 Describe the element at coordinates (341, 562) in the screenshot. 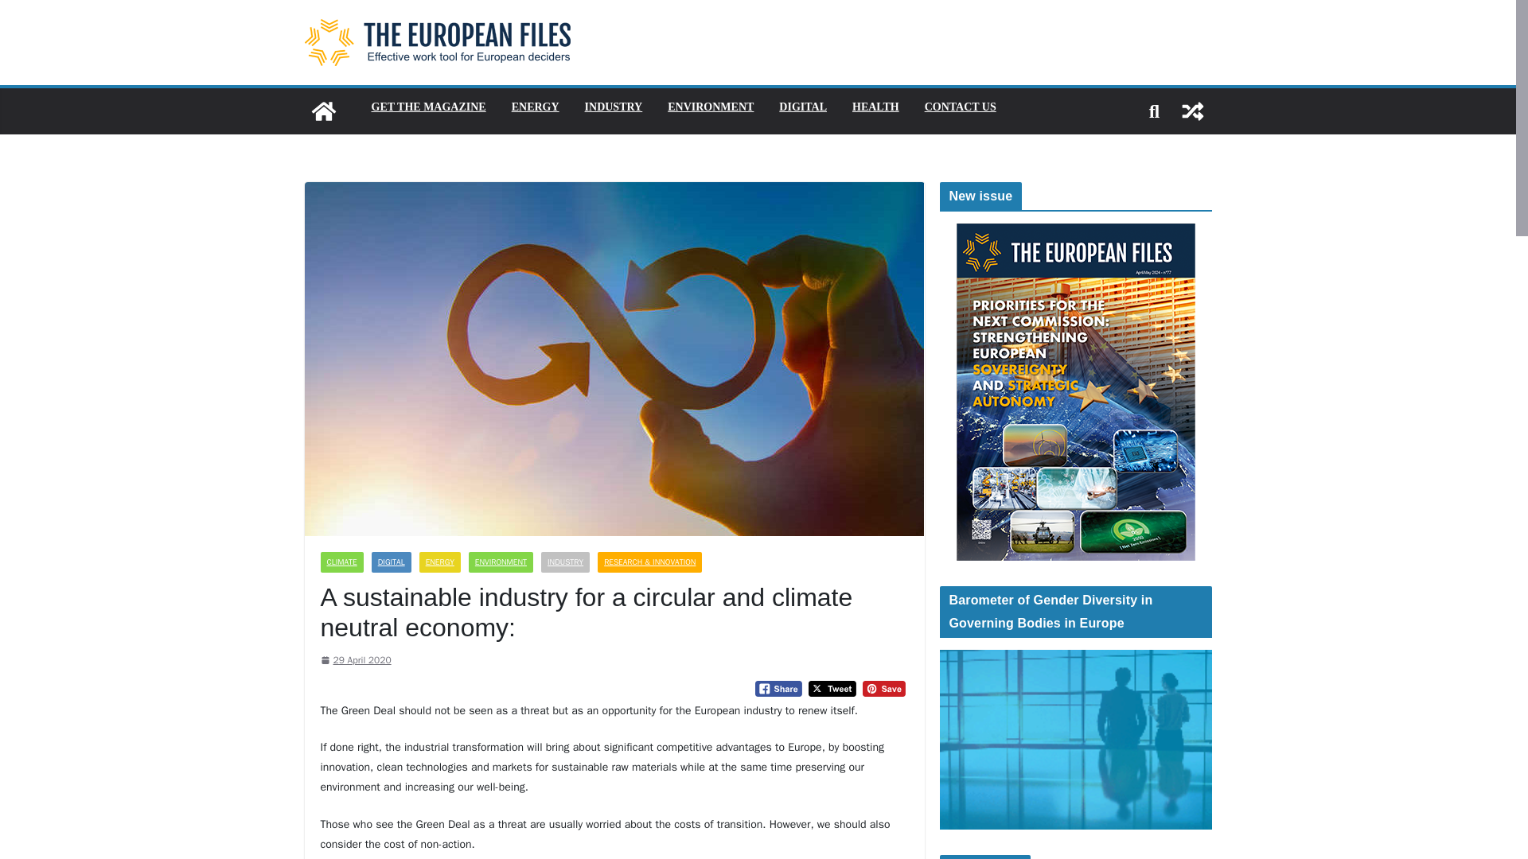

I see `CLIMATE` at that location.